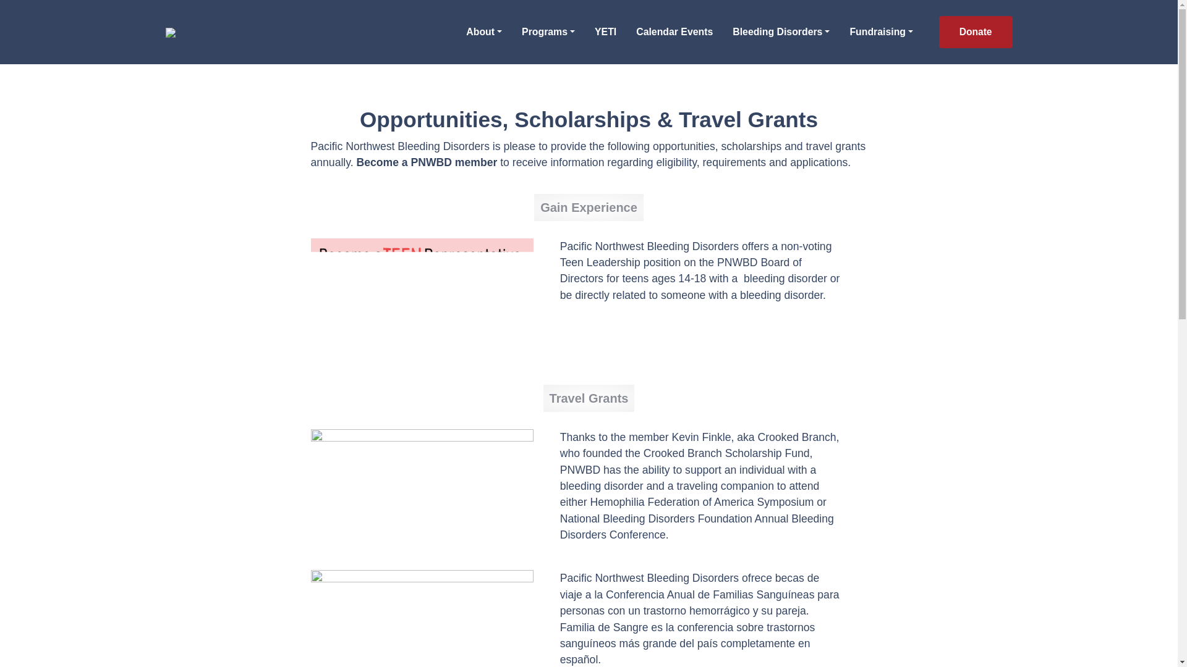 The width and height of the screenshot is (1187, 667). What do you see at coordinates (483, 32) in the screenshot?
I see `About` at bounding box center [483, 32].